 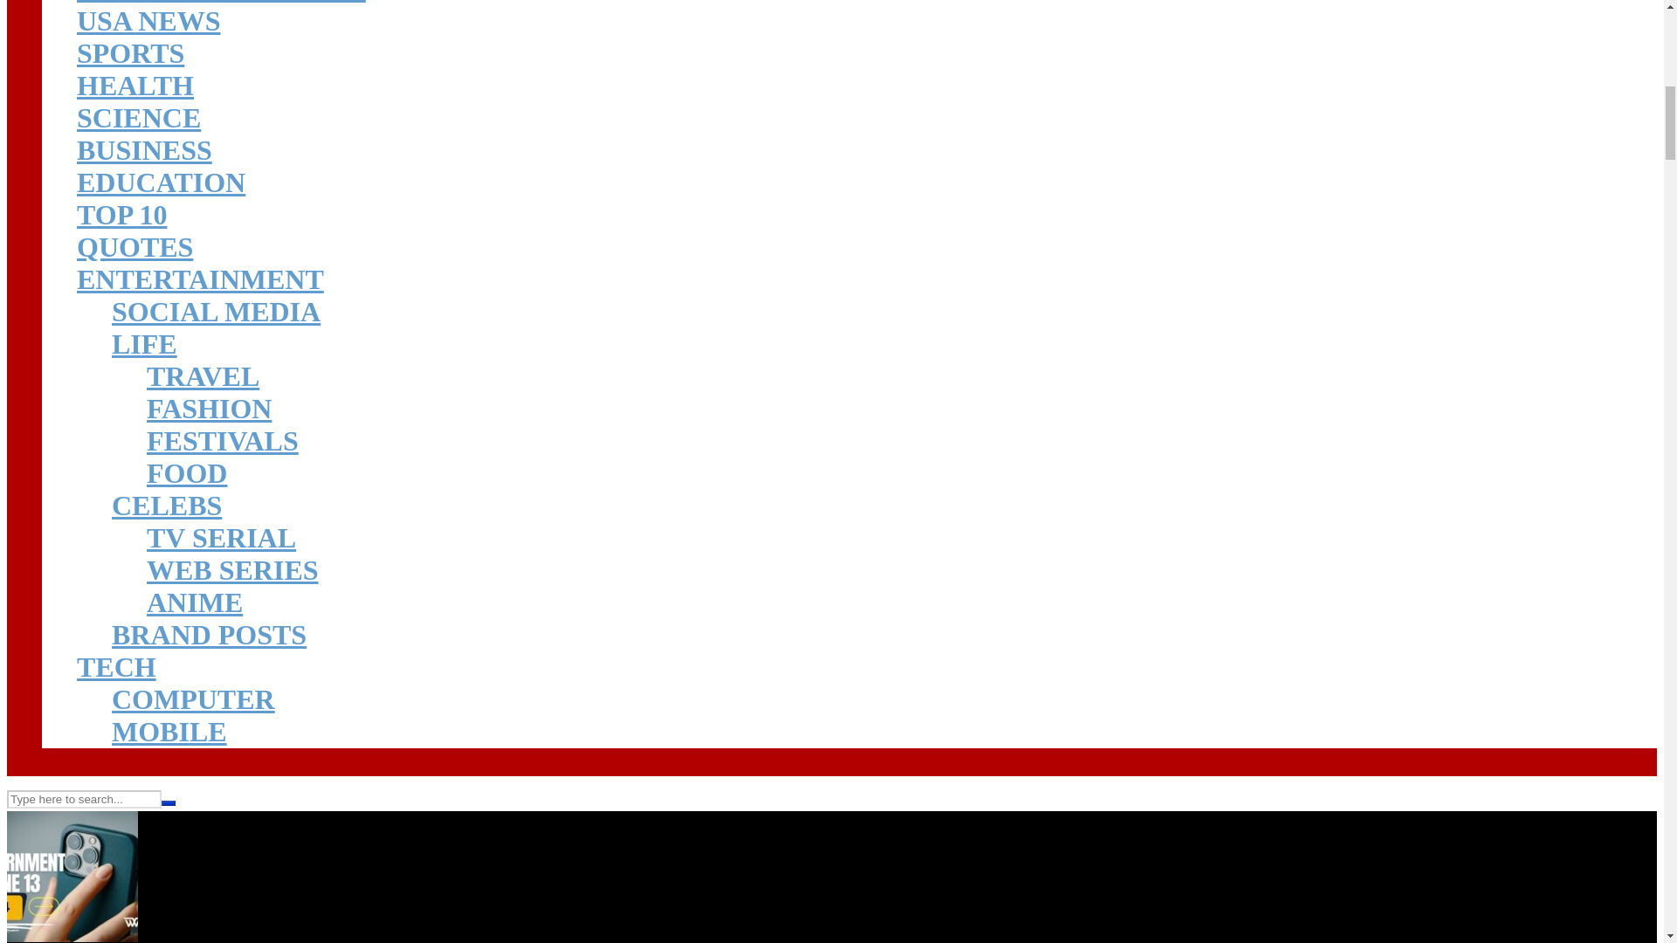 I want to click on LIFE, so click(x=145, y=343).